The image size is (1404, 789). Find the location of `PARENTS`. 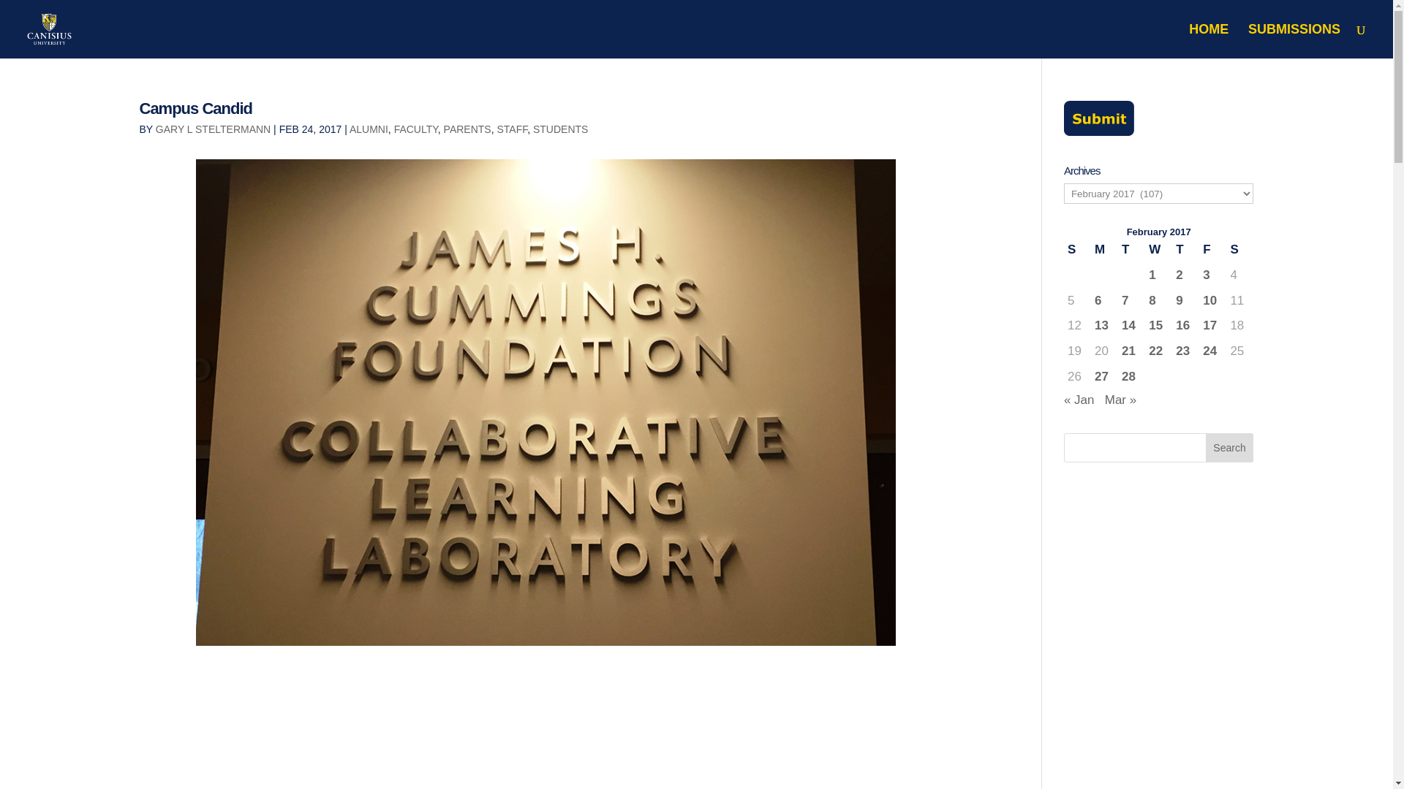

PARENTS is located at coordinates (467, 129).